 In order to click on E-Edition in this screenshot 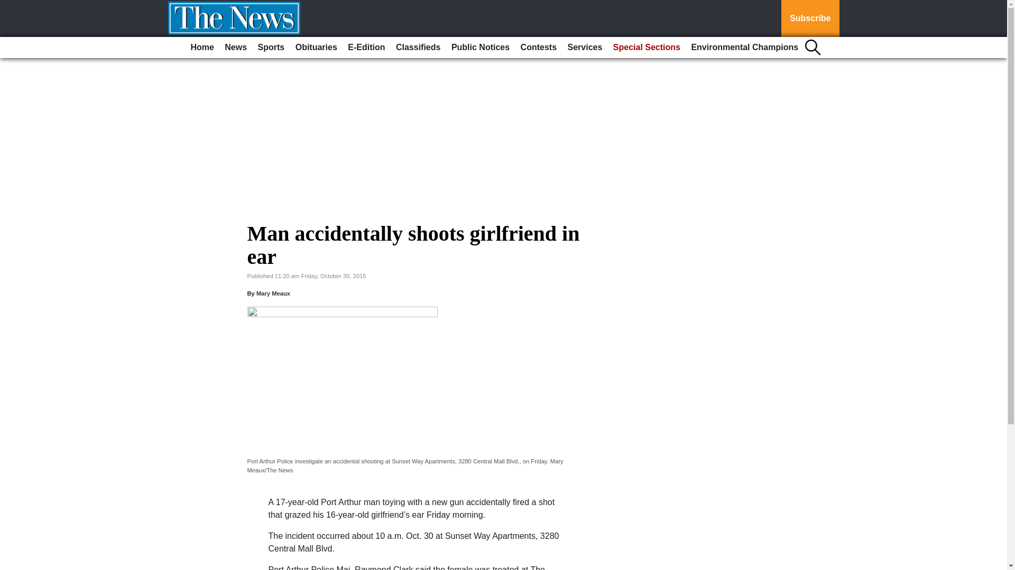, I will do `click(366, 47)`.